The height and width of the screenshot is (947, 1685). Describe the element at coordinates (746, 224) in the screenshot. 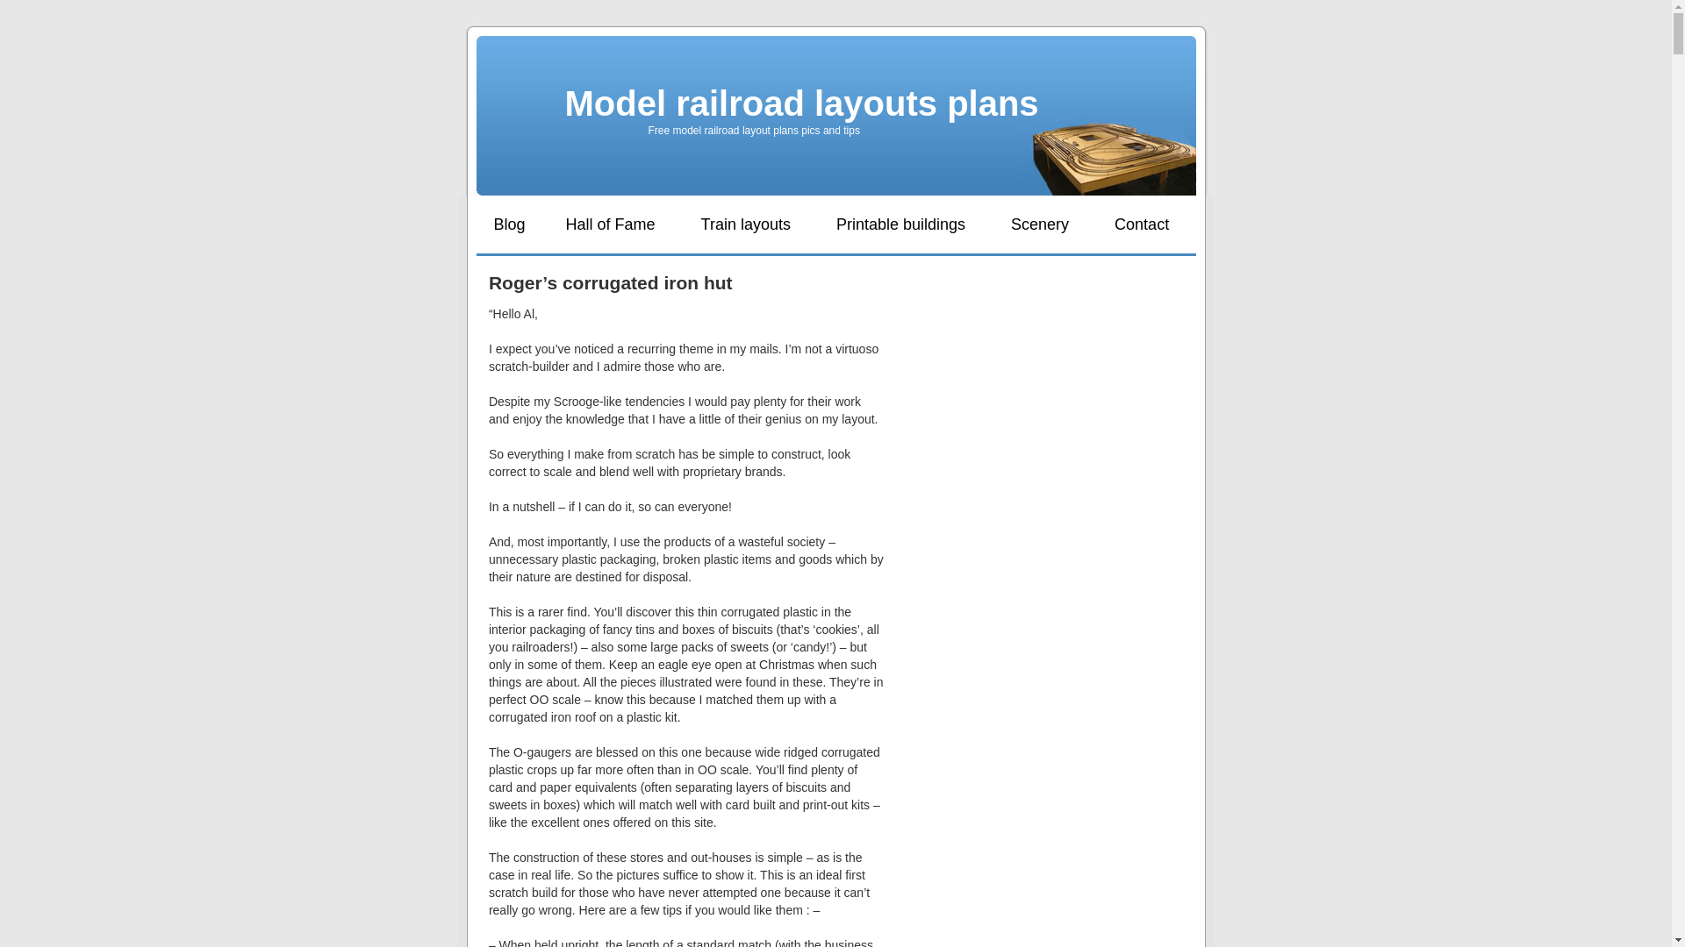

I see `Train layouts` at that location.